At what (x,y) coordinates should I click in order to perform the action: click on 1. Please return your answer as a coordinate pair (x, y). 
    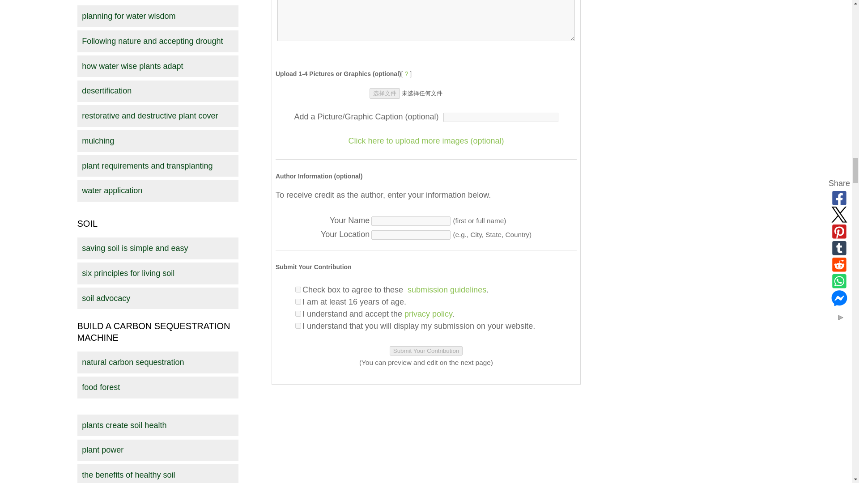
    Looking at the image, I should click on (298, 314).